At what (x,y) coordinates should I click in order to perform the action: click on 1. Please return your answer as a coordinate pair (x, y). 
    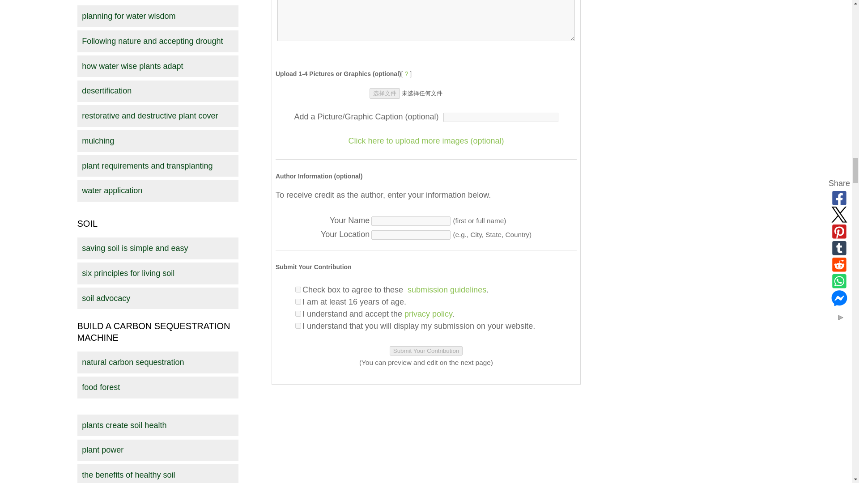
    Looking at the image, I should click on (298, 314).